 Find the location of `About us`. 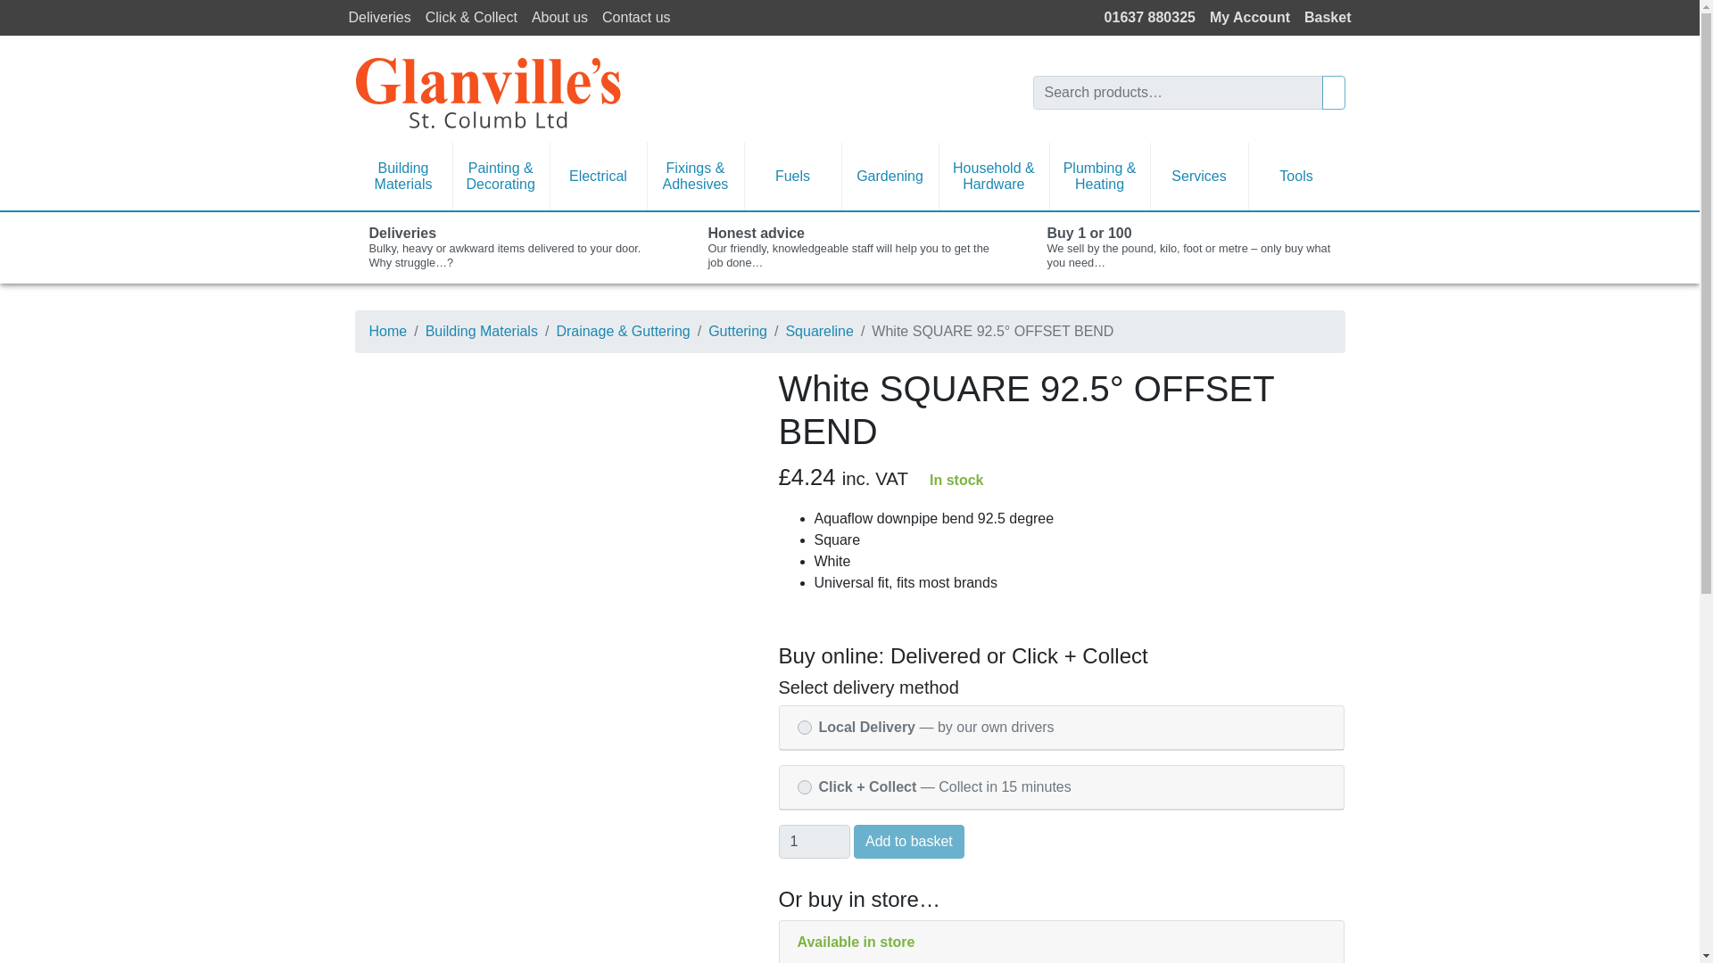

About us is located at coordinates (559, 18).